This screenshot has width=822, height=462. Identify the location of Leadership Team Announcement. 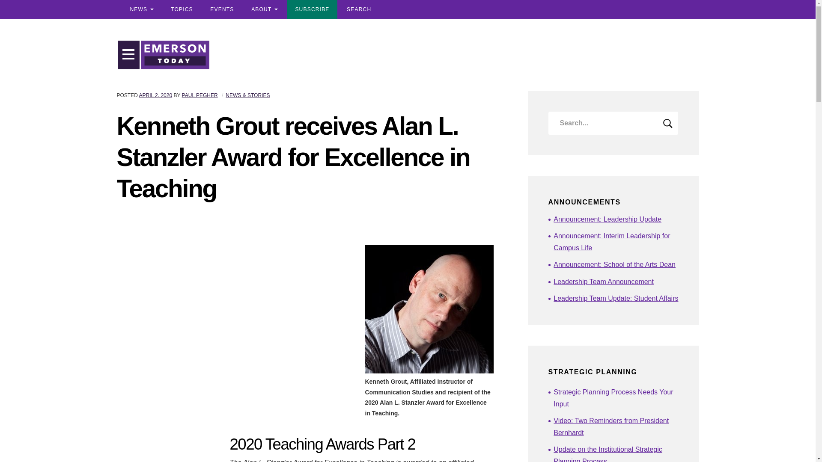
(616, 281).